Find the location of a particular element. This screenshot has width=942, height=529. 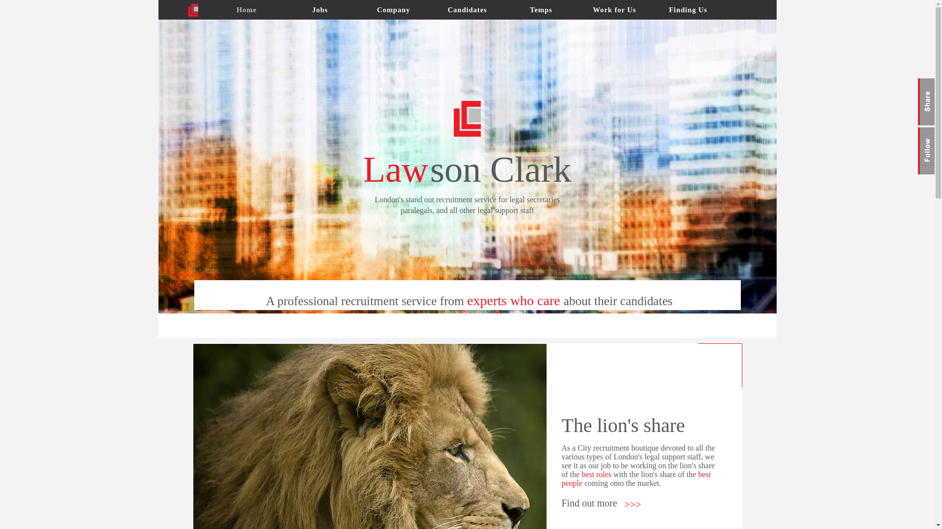

Find out more is located at coordinates (589, 503).